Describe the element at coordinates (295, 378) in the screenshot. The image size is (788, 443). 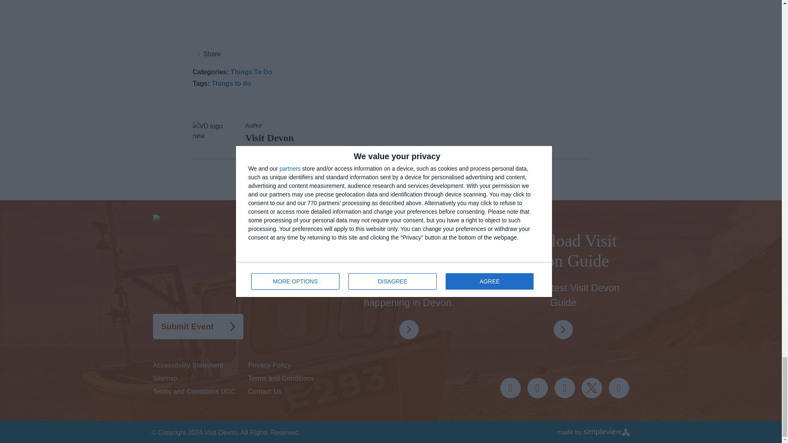
I see `Terms and Conditions` at that location.